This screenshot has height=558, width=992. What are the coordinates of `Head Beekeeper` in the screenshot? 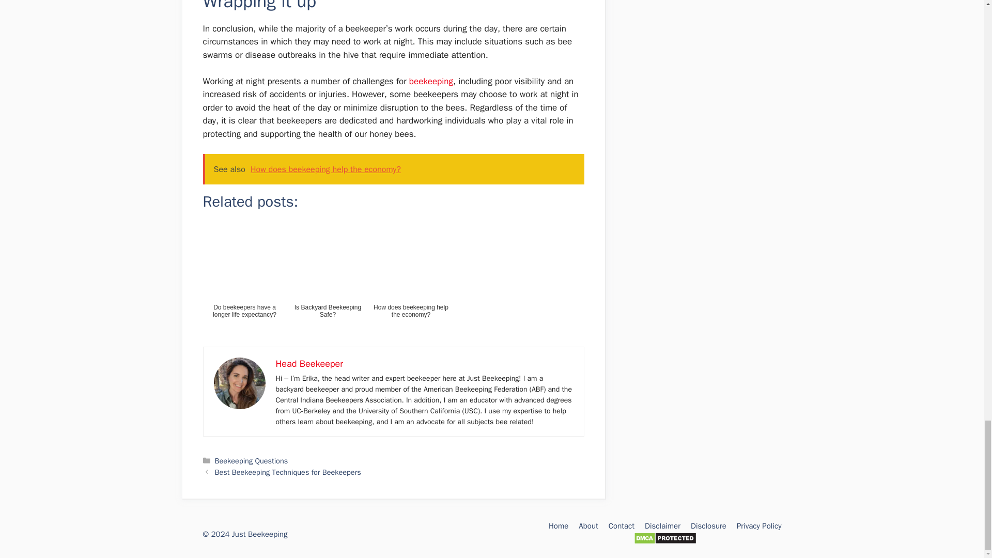 It's located at (309, 364).